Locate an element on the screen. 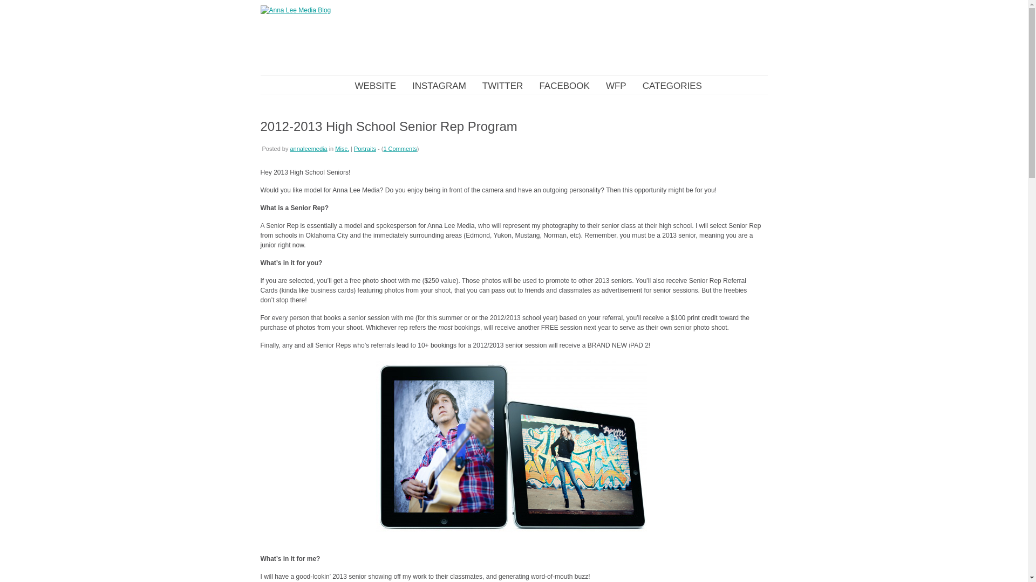  FACEBOOK is located at coordinates (564, 86).